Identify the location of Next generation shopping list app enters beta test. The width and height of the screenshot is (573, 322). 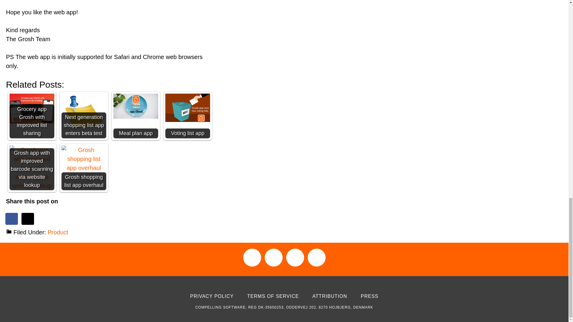
(84, 116).